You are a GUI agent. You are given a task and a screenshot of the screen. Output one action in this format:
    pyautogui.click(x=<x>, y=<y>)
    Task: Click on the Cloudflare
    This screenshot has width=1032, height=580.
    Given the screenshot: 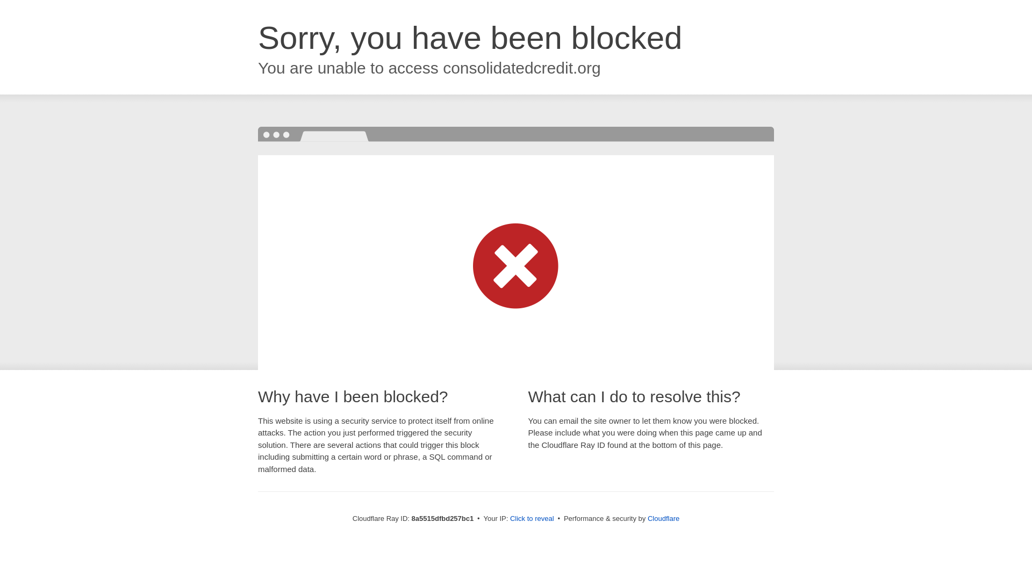 What is the action you would take?
    pyautogui.click(x=663, y=518)
    